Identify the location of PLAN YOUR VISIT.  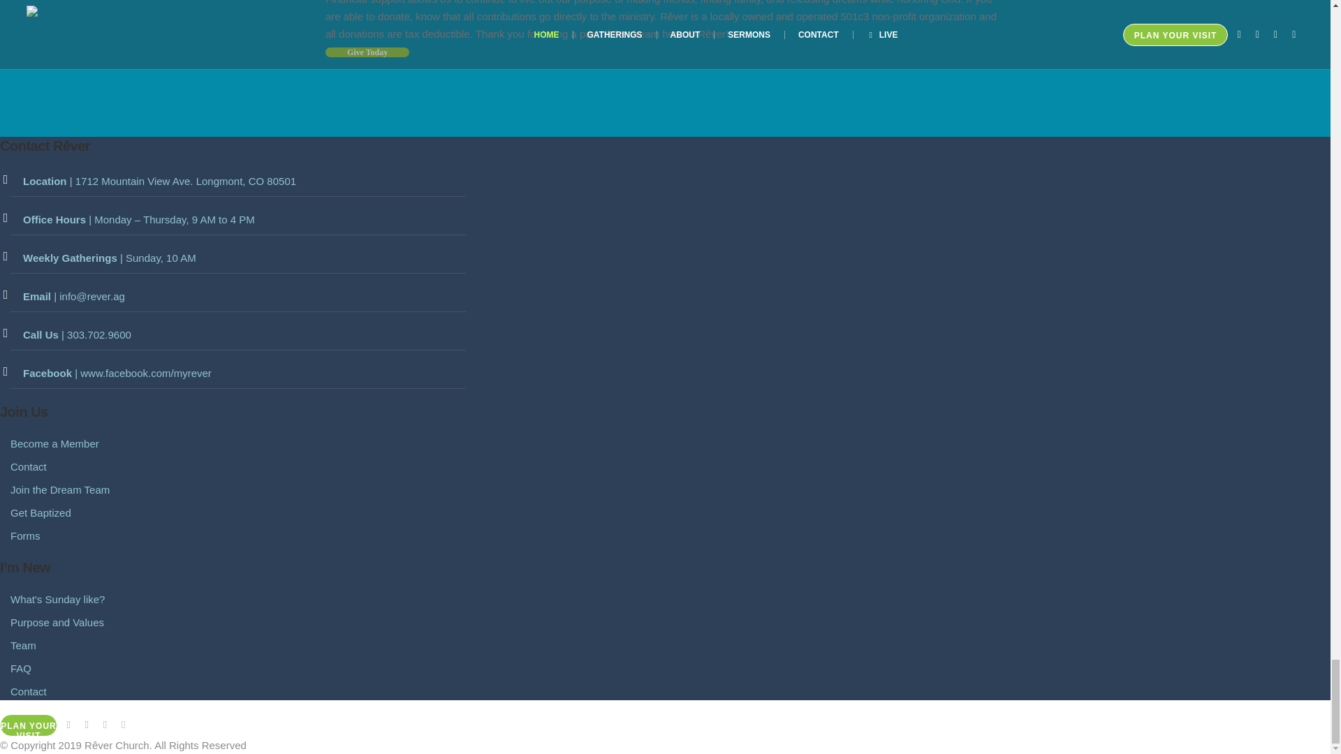
(29, 725).